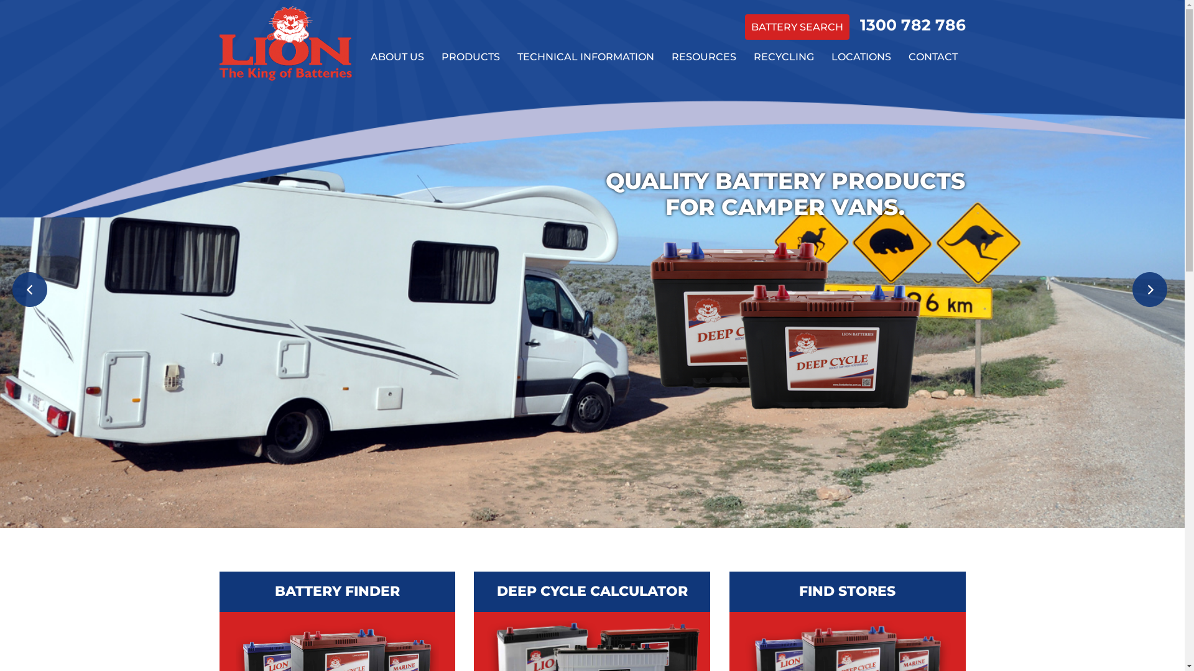  I want to click on STANDBY BATTERIES, so click(470, 316).